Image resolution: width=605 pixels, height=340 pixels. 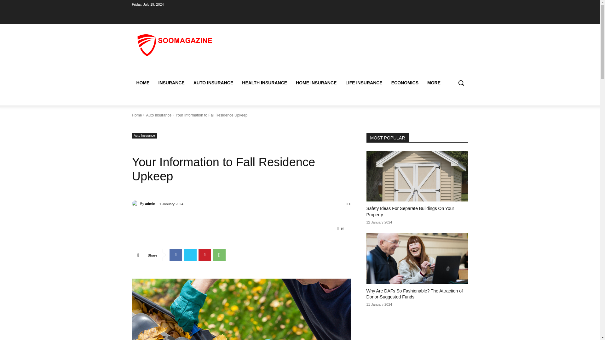 I want to click on admin, so click(x=135, y=203).